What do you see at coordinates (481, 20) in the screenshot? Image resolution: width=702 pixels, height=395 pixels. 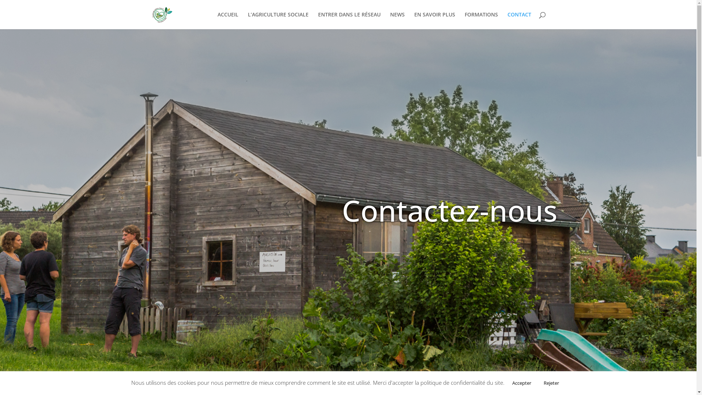 I see `FORMATIONS` at bounding box center [481, 20].